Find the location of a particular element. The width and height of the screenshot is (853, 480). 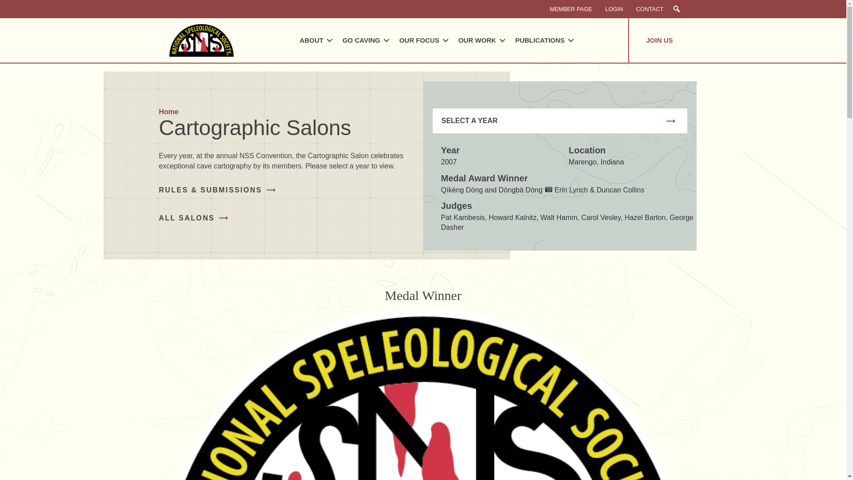

PUBLICATIONS is located at coordinates (543, 40).